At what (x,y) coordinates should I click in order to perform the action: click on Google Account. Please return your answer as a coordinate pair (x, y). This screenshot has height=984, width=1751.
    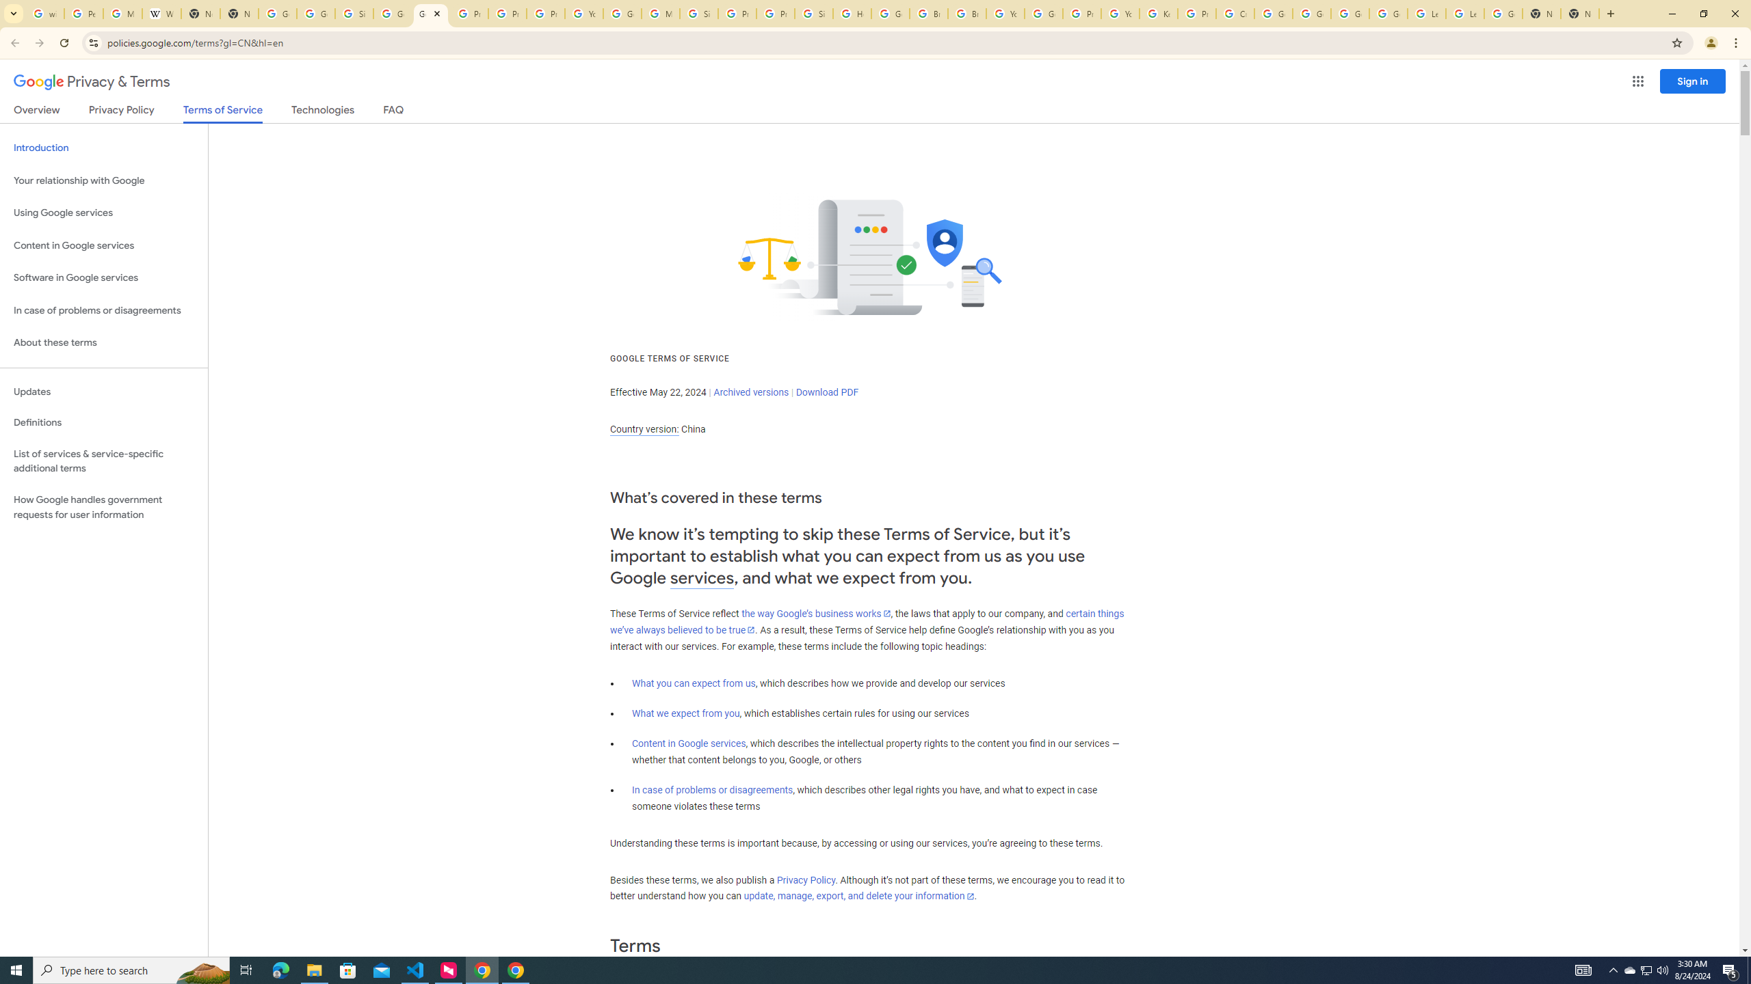
    Looking at the image, I should click on (1503, 14).